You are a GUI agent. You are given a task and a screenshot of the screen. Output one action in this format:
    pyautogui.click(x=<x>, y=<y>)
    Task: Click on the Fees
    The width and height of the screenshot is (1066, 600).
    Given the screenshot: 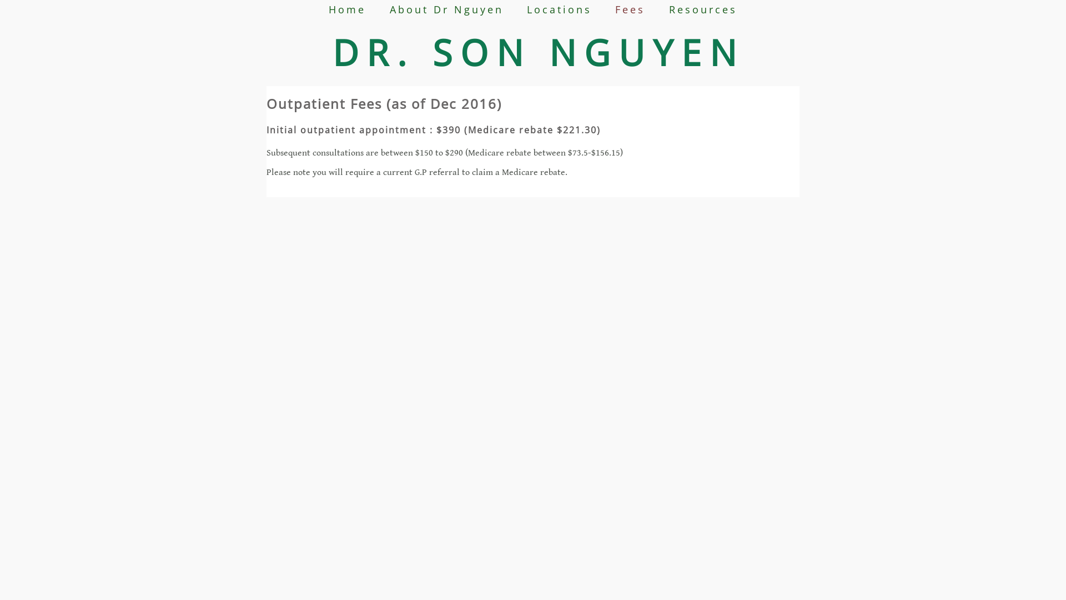 What is the action you would take?
    pyautogui.click(x=630, y=9)
    